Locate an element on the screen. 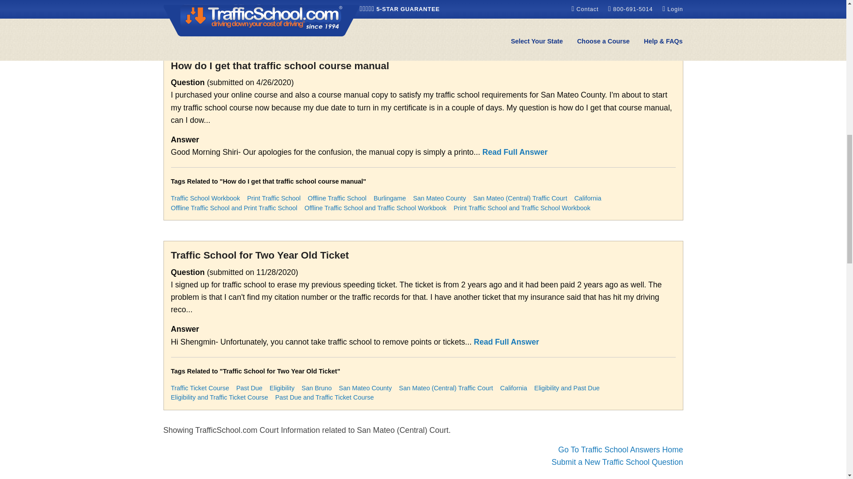 The width and height of the screenshot is (853, 479). Offline Traffic School is located at coordinates (337, 198).